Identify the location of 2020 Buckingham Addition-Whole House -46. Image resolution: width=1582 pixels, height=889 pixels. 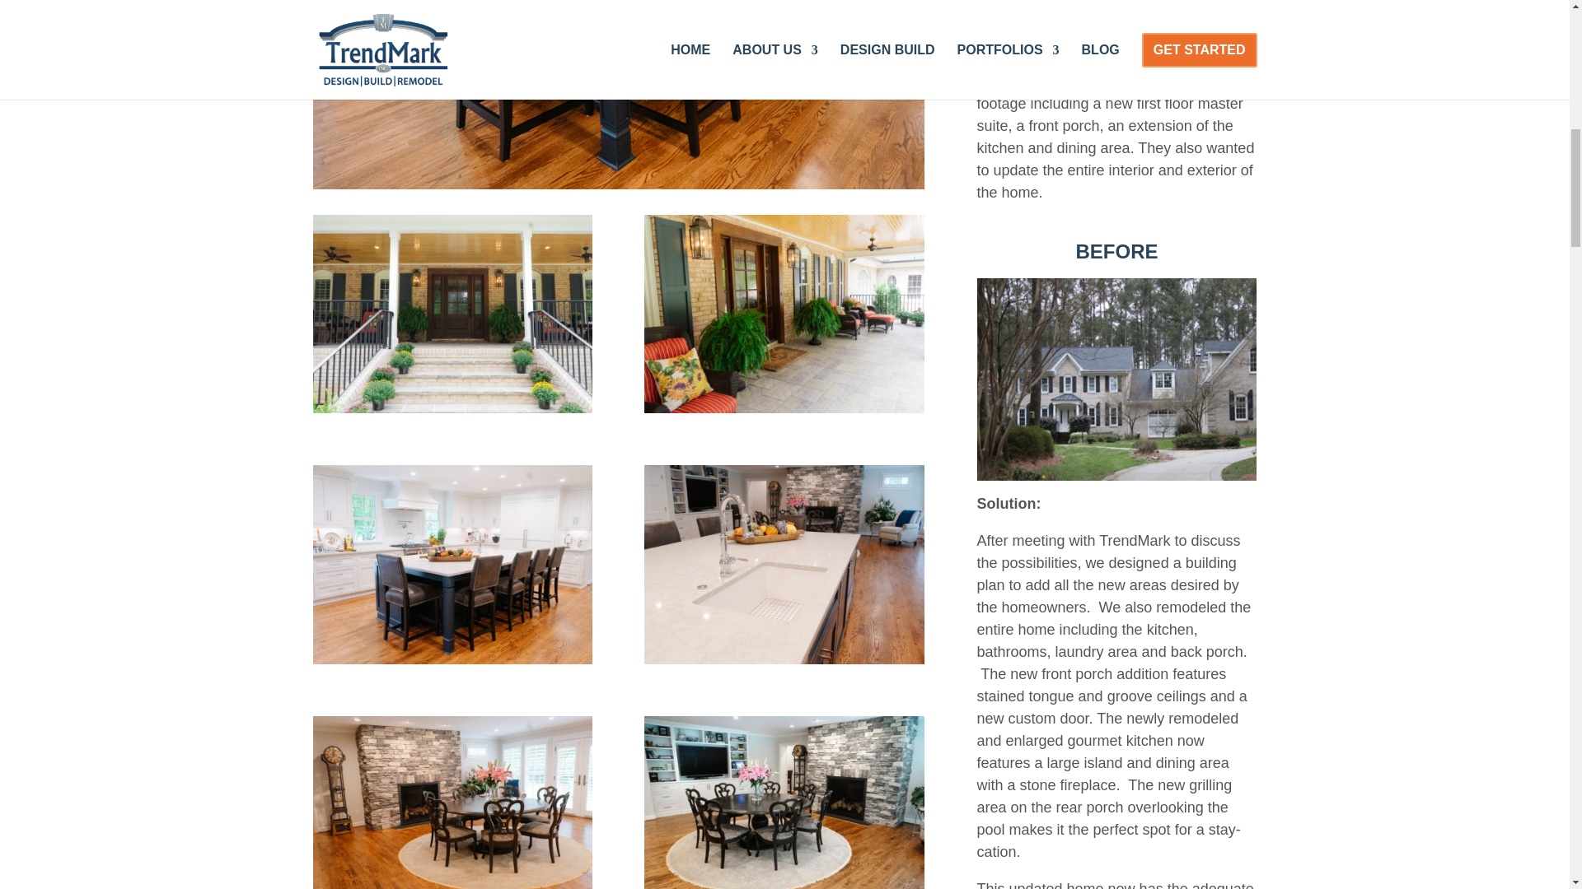
(453, 659).